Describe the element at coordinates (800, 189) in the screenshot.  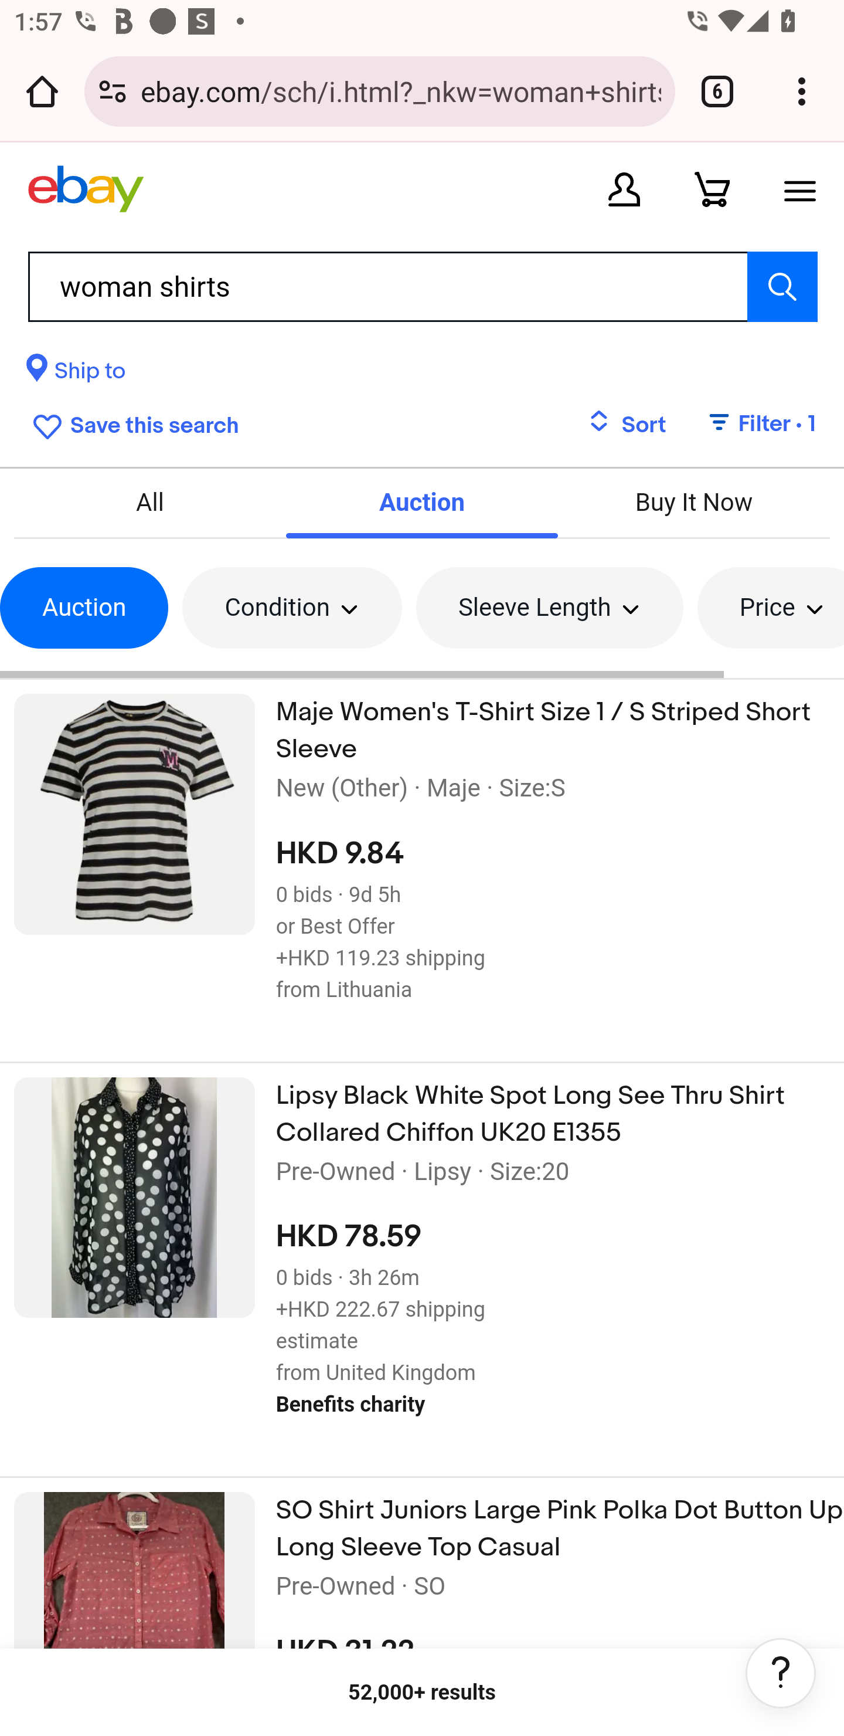
I see `Open Menu` at that location.